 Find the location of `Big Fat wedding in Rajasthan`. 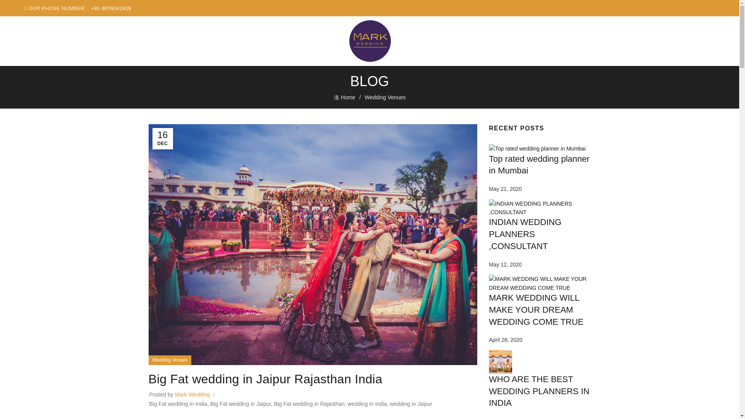

Big Fat wedding in Rajasthan is located at coordinates (309, 403).